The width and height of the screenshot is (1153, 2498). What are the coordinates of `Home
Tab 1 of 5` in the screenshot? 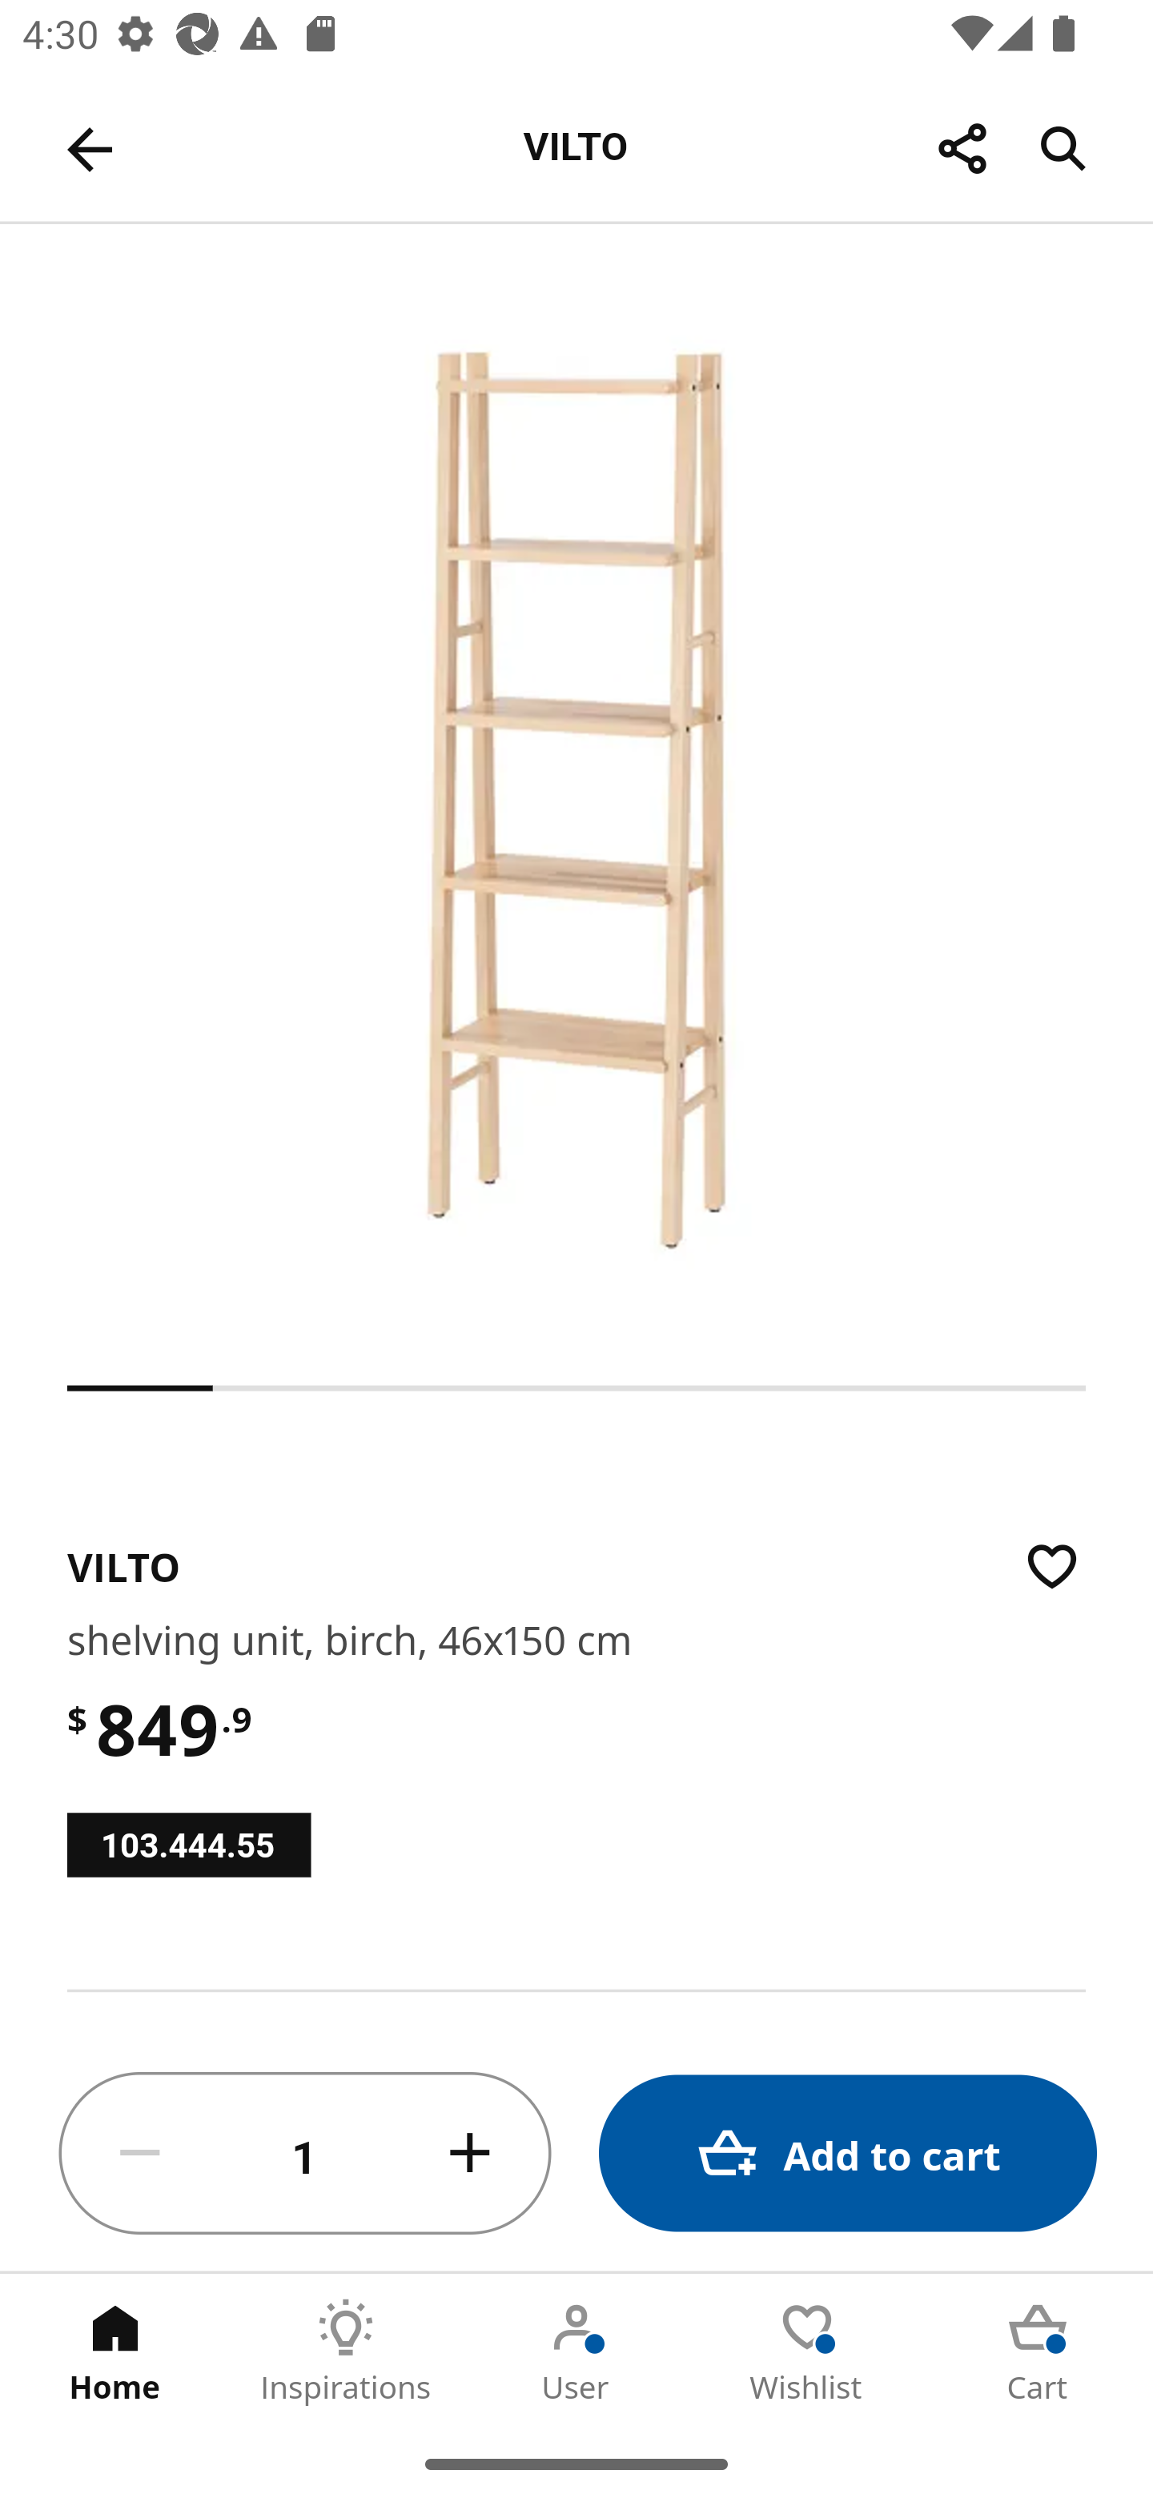 It's located at (115, 2351).